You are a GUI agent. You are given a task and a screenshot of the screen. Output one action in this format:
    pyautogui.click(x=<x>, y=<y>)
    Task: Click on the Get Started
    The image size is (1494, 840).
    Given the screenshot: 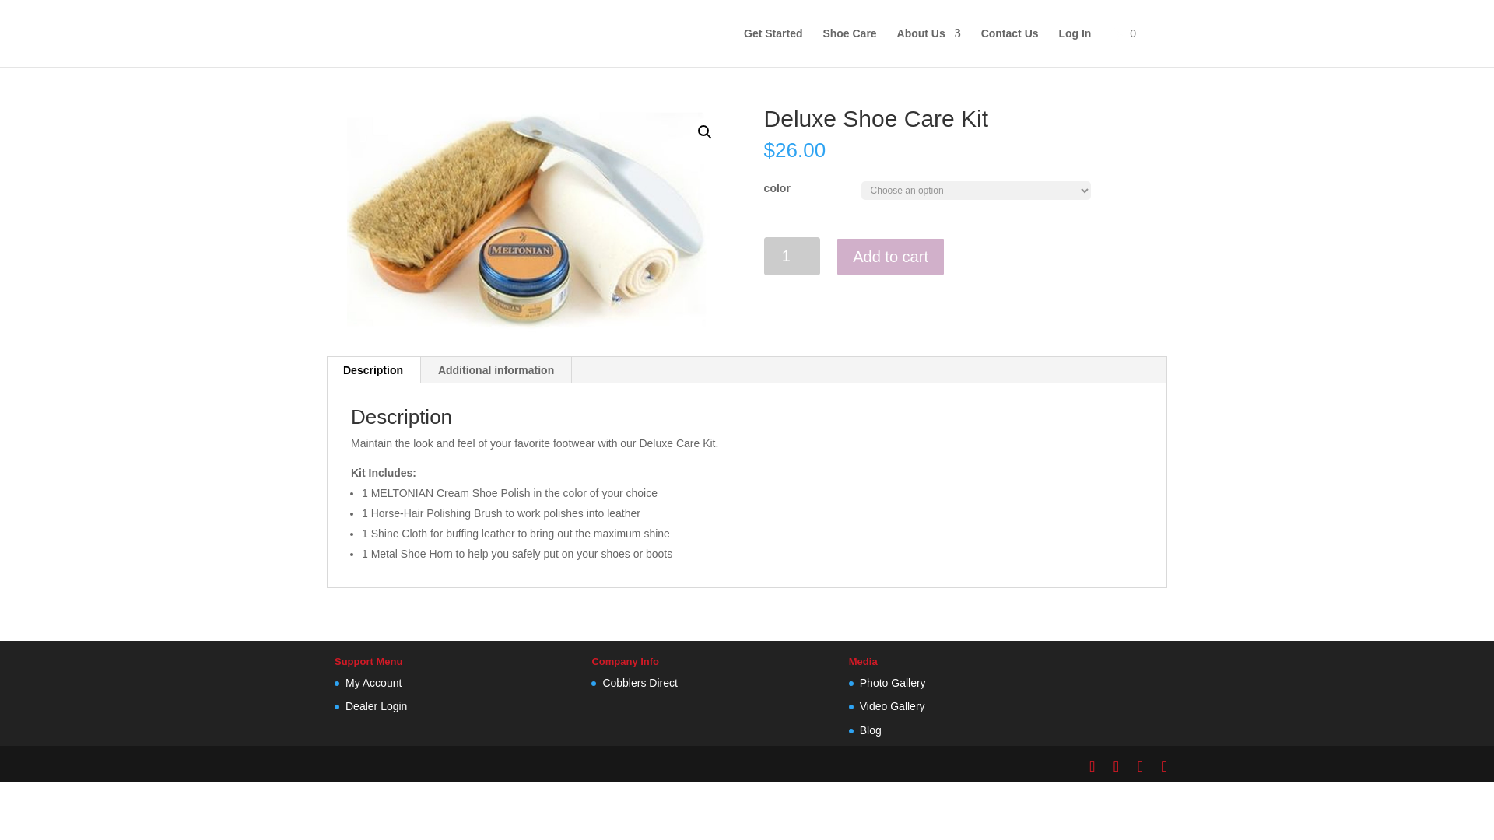 What is the action you would take?
    pyautogui.click(x=773, y=46)
    